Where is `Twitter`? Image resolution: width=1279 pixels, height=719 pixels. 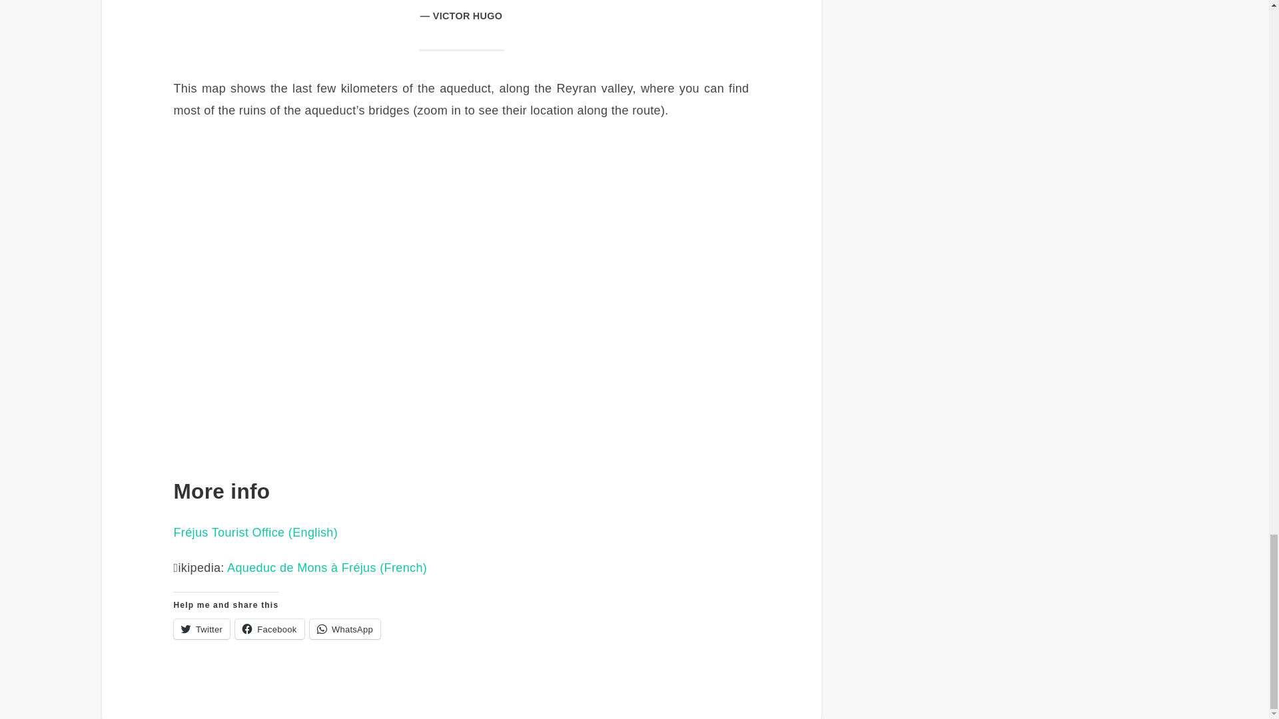 Twitter is located at coordinates (201, 628).